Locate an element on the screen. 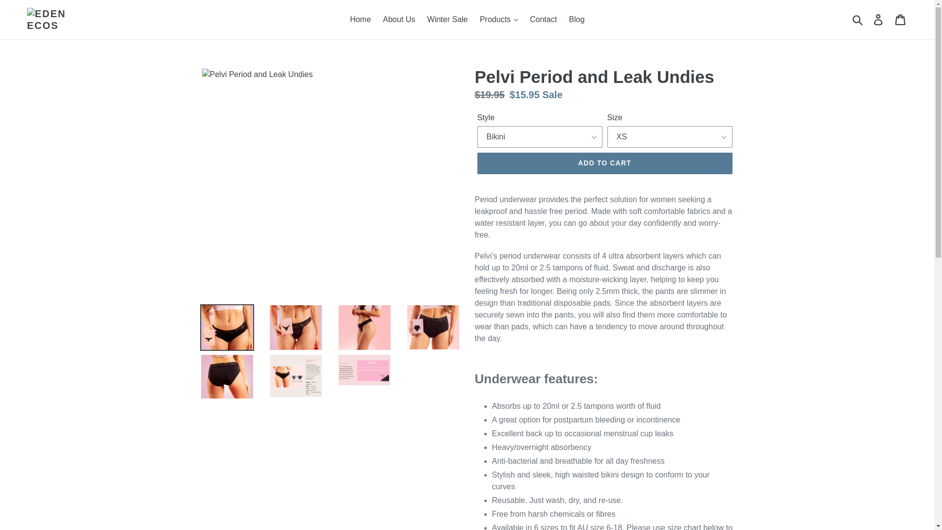 This screenshot has width=942, height=530. Cart is located at coordinates (901, 20).